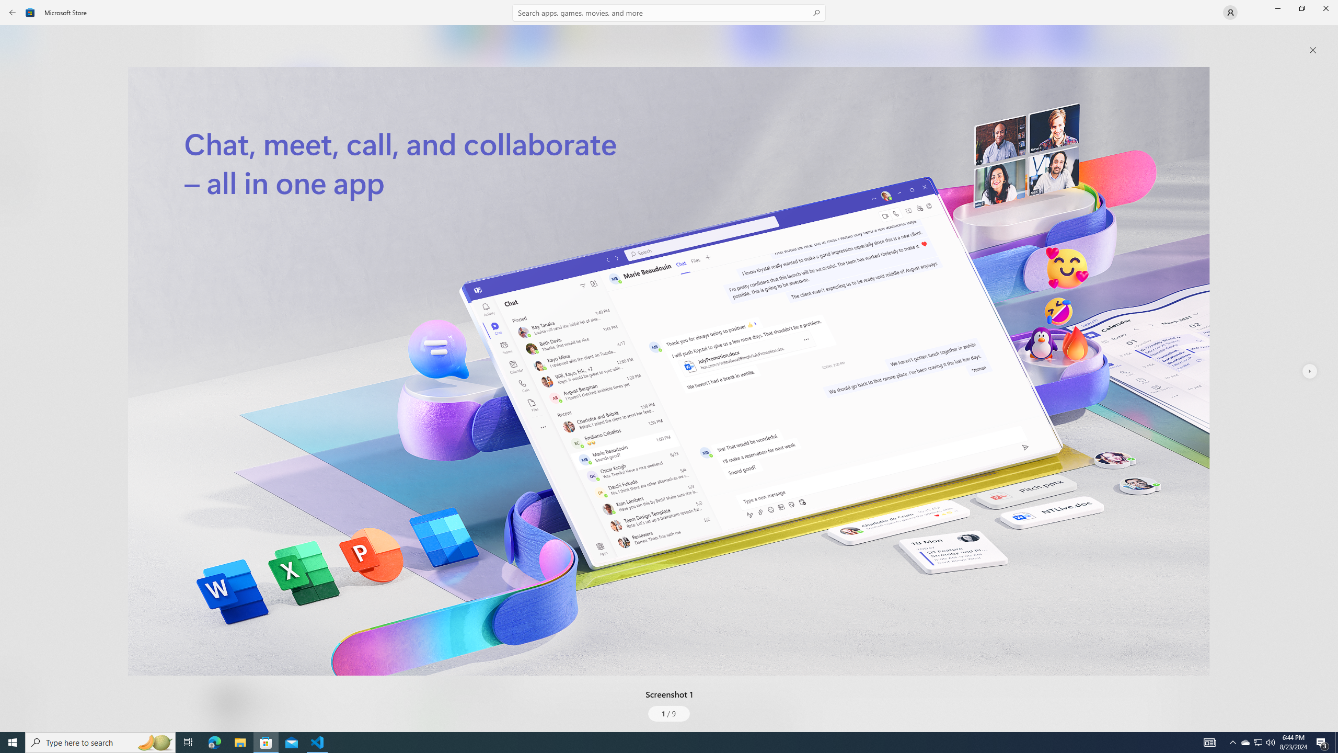 The height and width of the screenshot is (753, 1338). Describe the element at coordinates (19, 41) in the screenshot. I see `Home` at that location.